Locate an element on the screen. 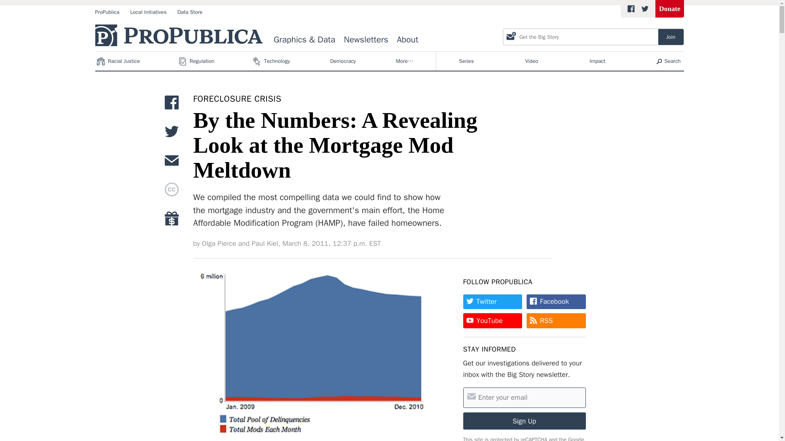  Impact is located at coordinates (597, 61).